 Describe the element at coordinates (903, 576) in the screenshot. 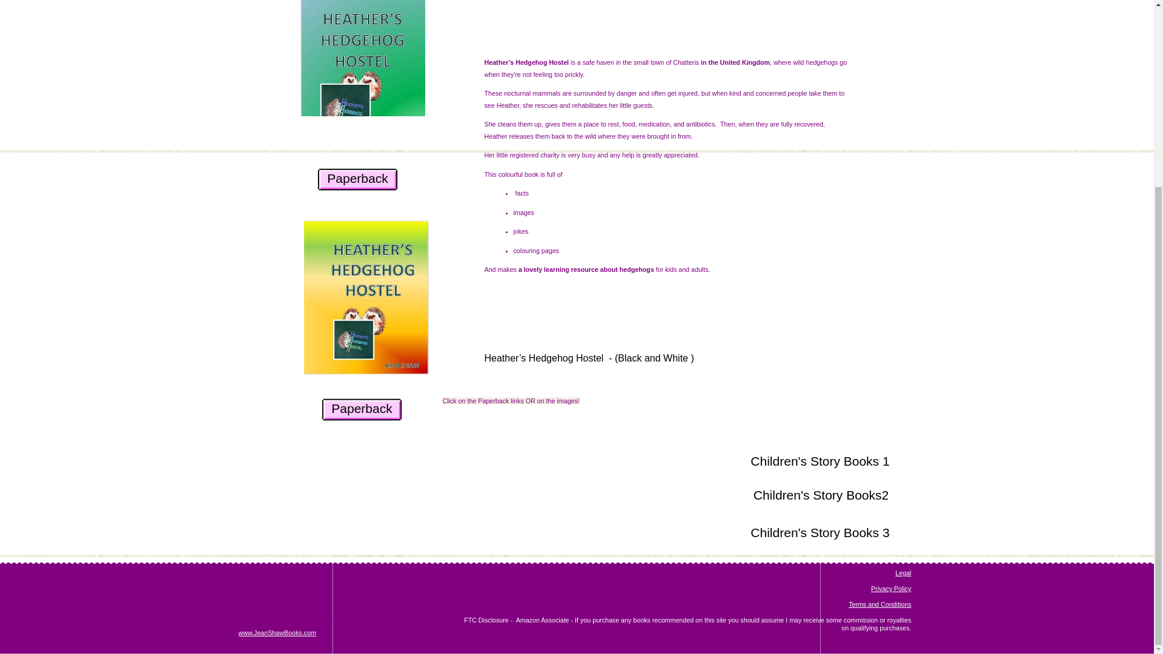

I see `Legal` at that location.